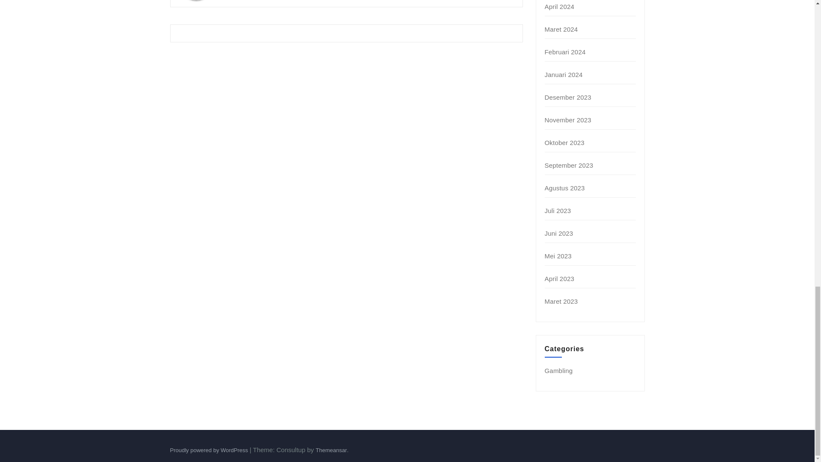  I want to click on Januari 2024, so click(564, 74).